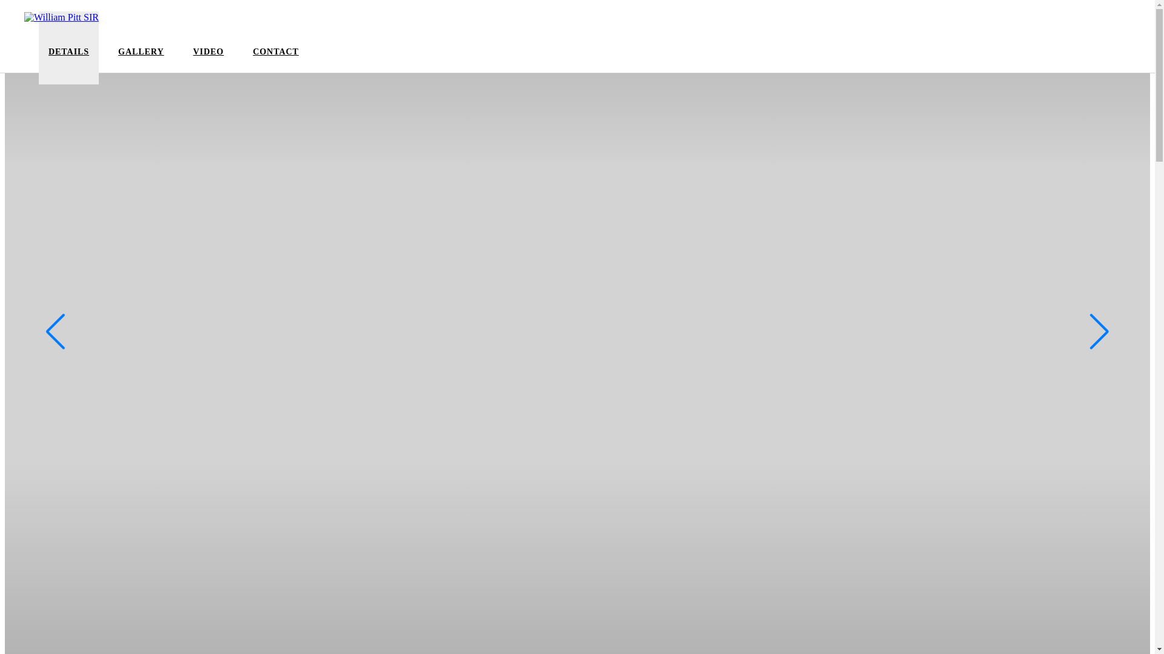 The height and width of the screenshot is (654, 1164). What do you see at coordinates (69, 59) in the screenshot?
I see `DETAILS` at bounding box center [69, 59].